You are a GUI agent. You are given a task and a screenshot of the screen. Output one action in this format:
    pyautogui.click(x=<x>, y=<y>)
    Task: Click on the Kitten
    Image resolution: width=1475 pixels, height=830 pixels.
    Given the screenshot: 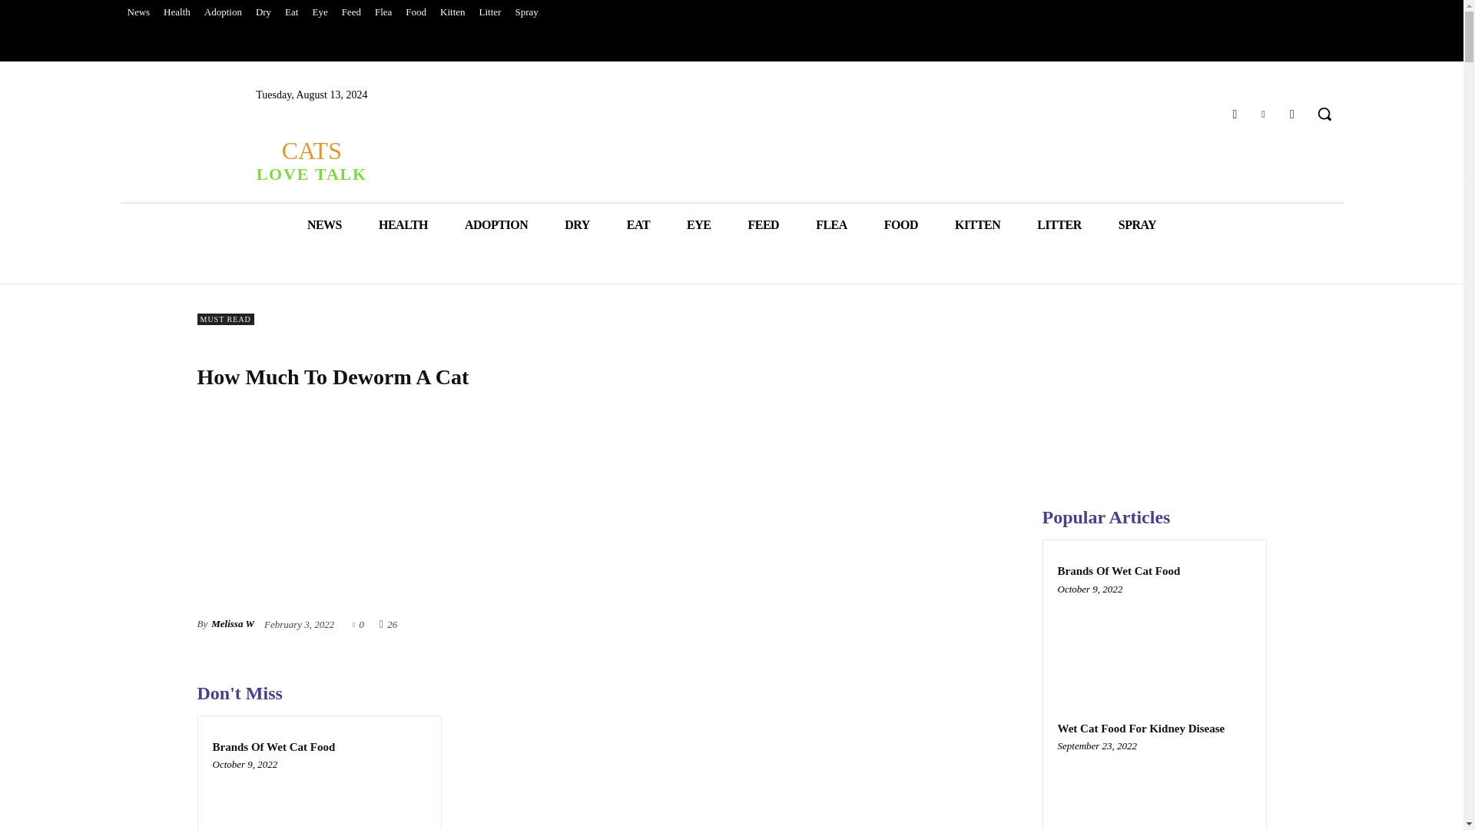 What is the action you would take?
    pyautogui.click(x=452, y=12)
    